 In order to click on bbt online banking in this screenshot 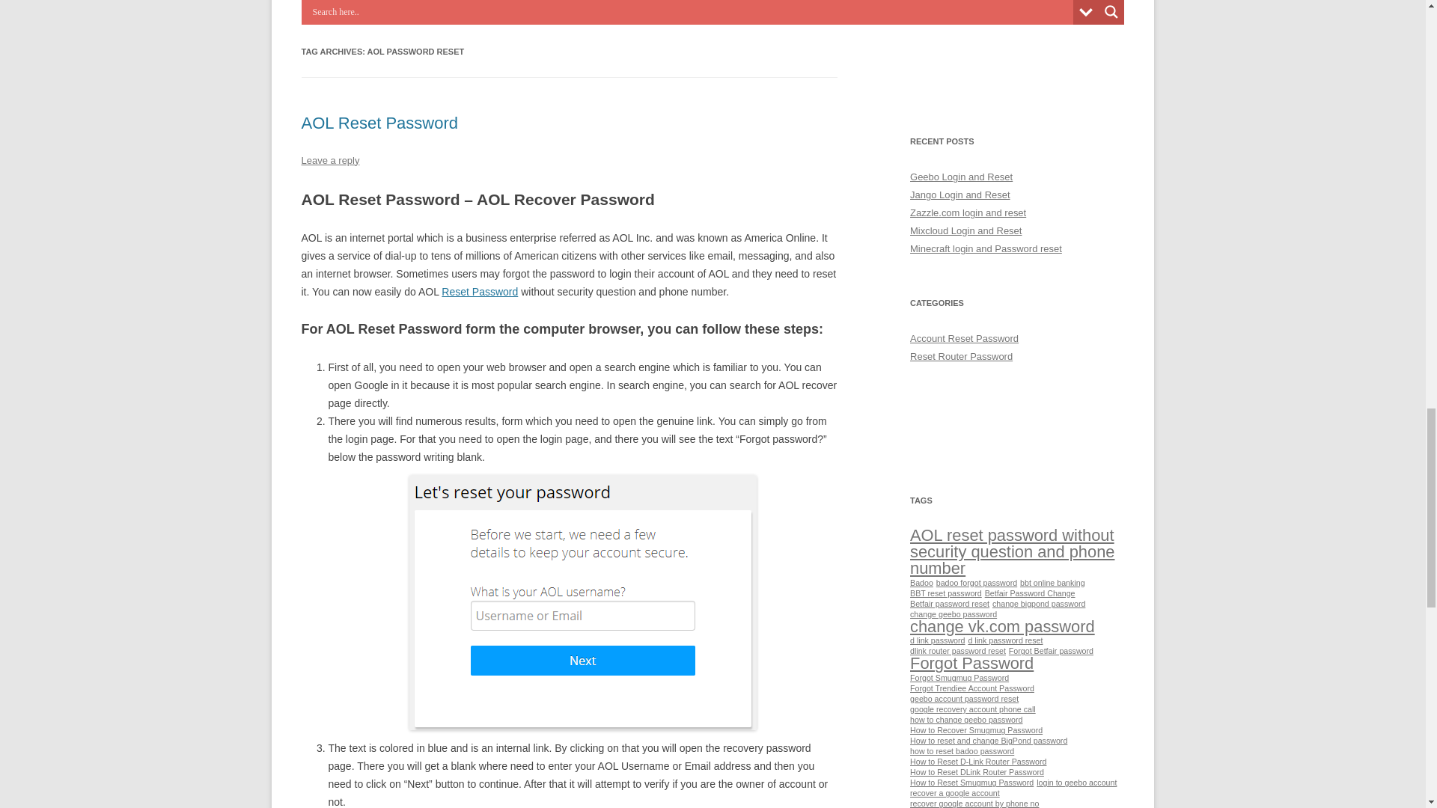, I will do `click(1052, 583)`.